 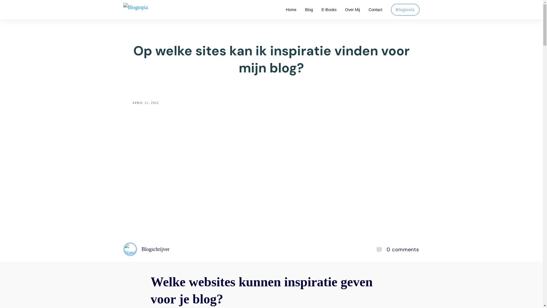 What do you see at coordinates (130, 249) in the screenshot?
I see `Standard Post` at bounding box center [130, 249].